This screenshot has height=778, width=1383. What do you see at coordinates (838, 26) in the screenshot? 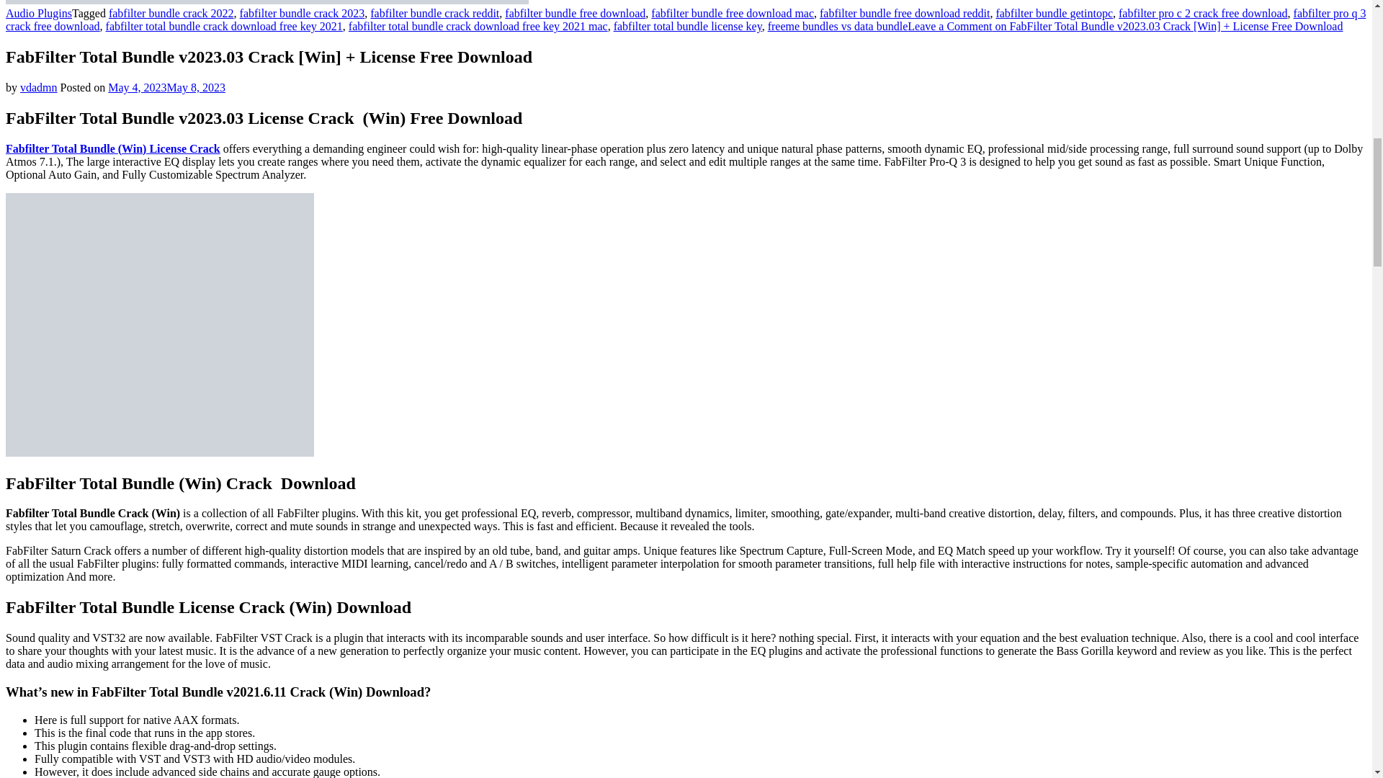
I see `freeme bundles vs data bundle` at bounding box center [838, 26].